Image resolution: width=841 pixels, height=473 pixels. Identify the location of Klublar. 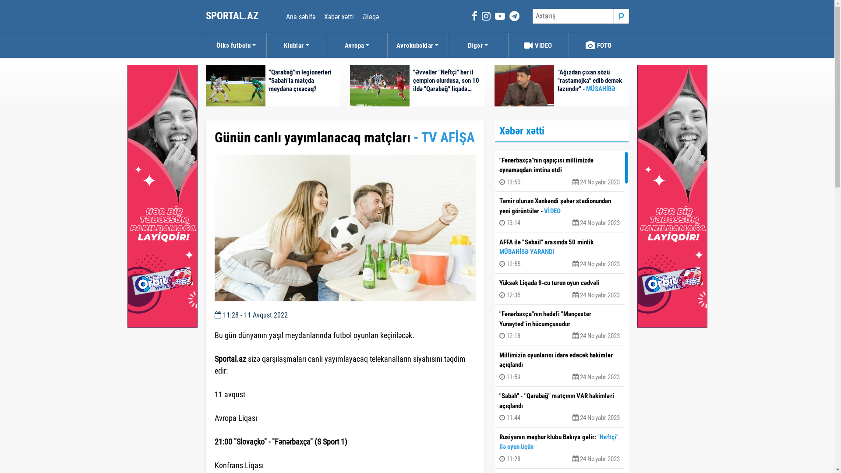
(296, 46).